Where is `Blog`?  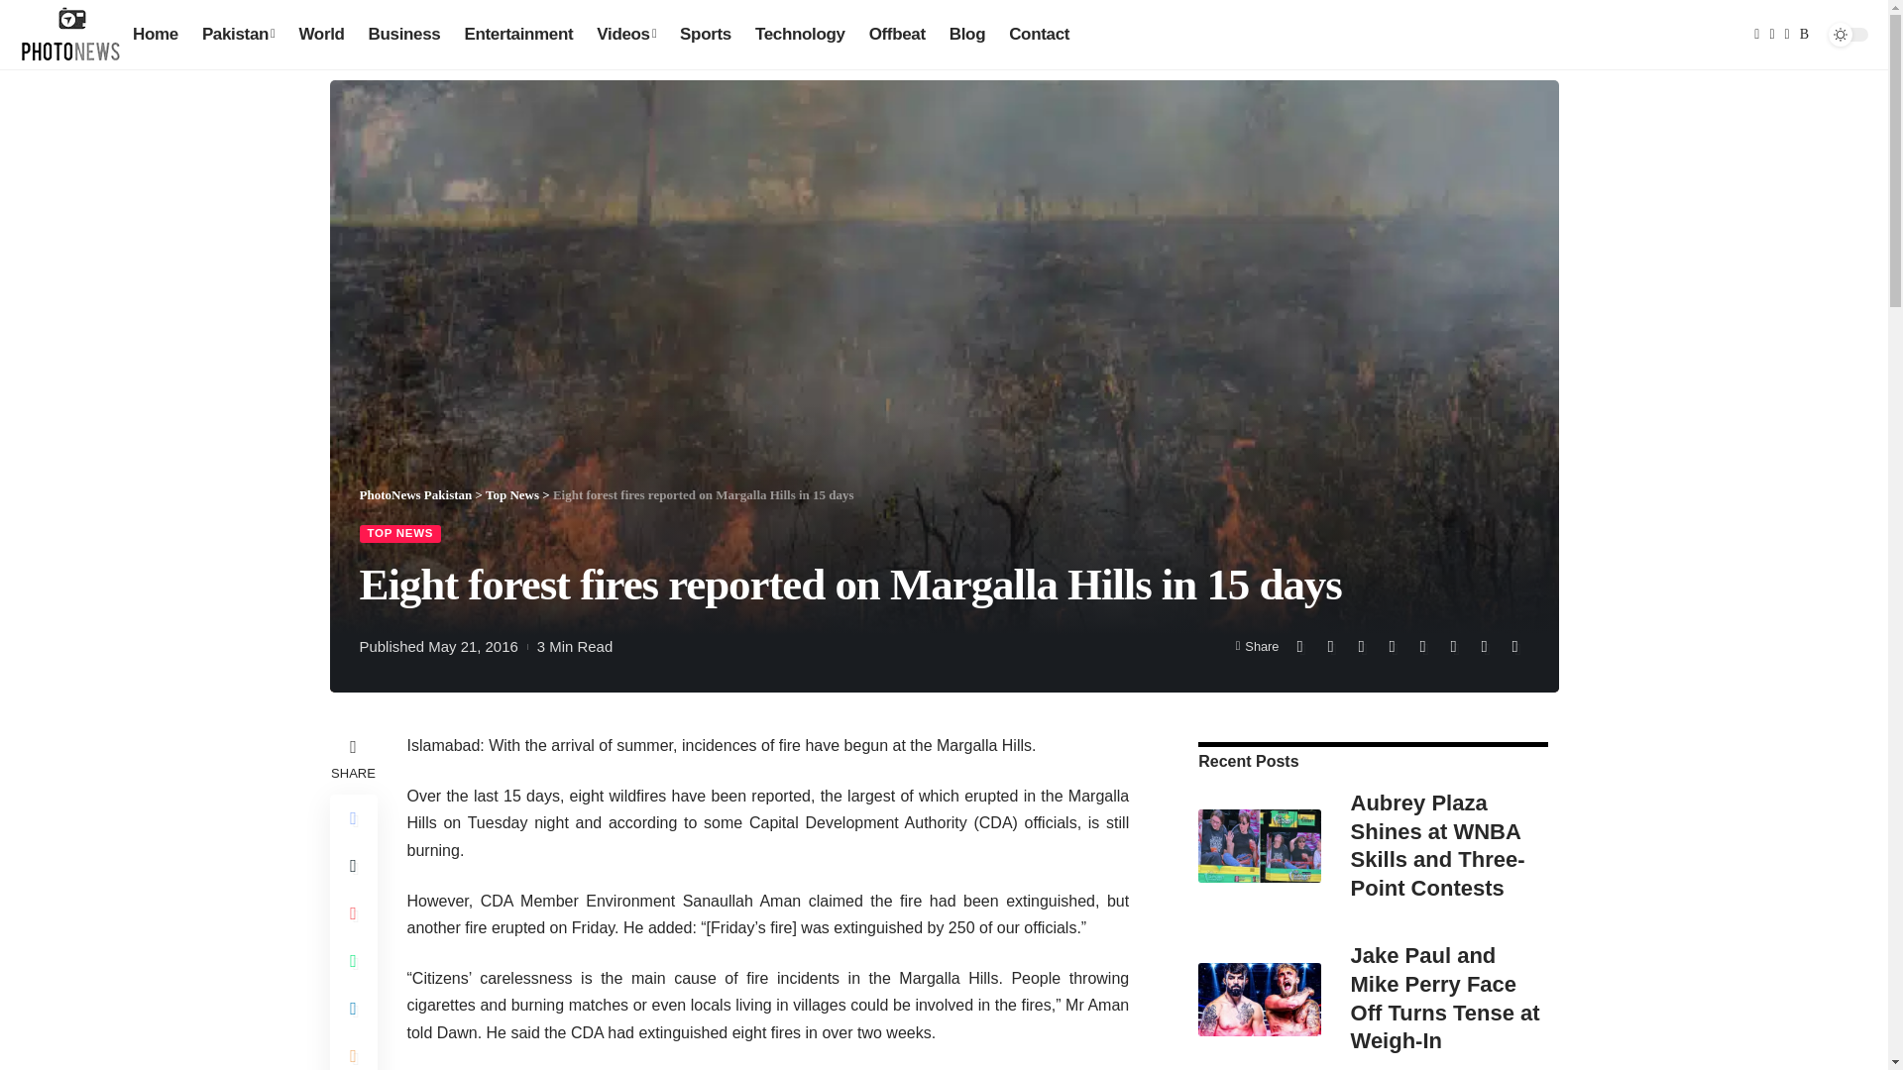 Blog is located at coordinates (967, 34).